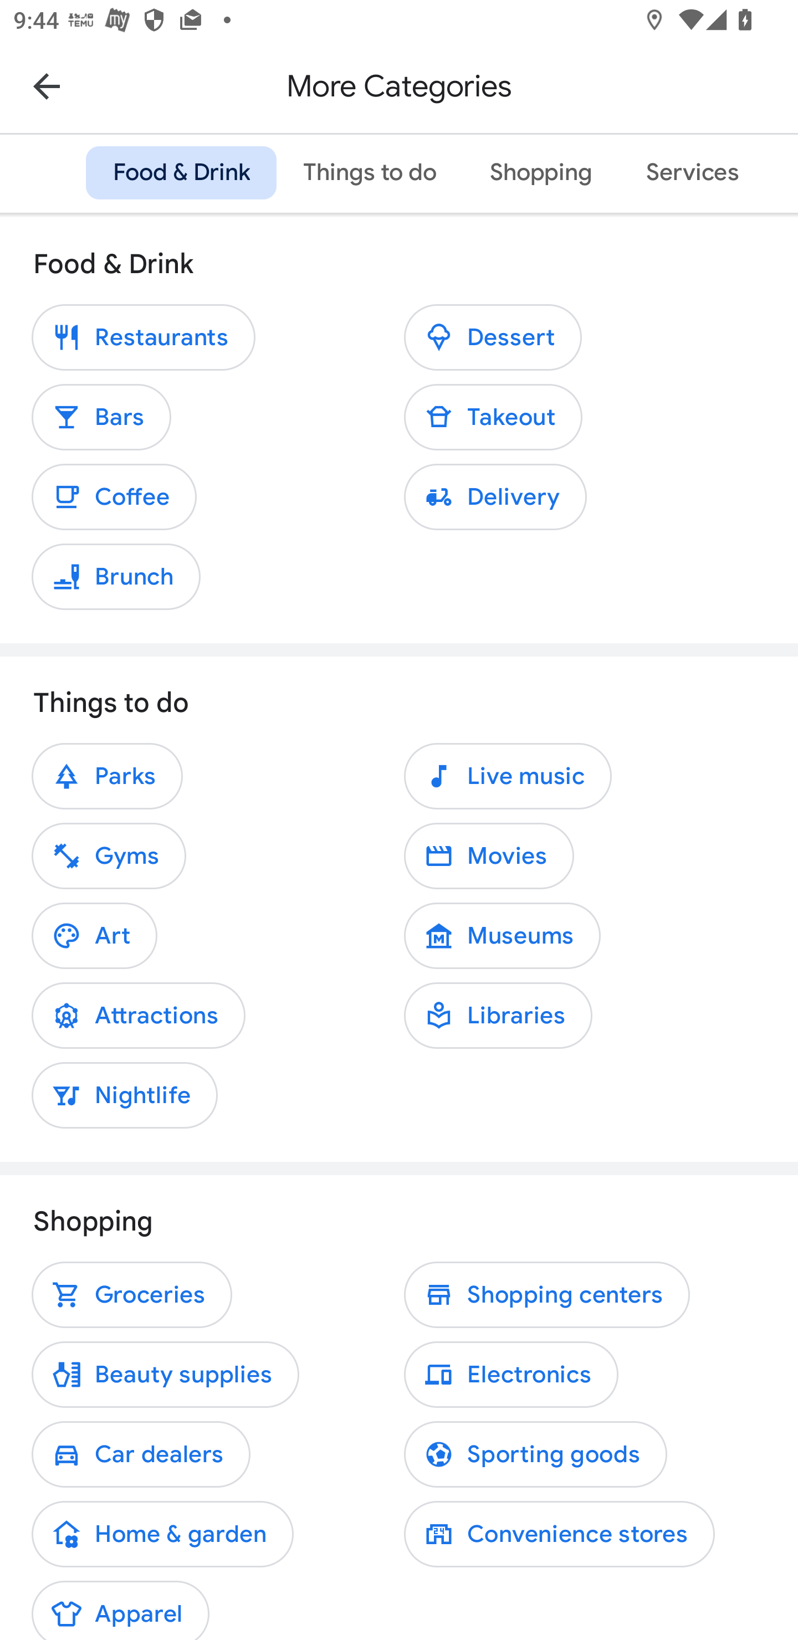 The height and width of the screenshot is (1640, 798). Describe the element at coordinates (132, 1294) in the screenshot. I see `Groceries Groceries Groceries` at that location.